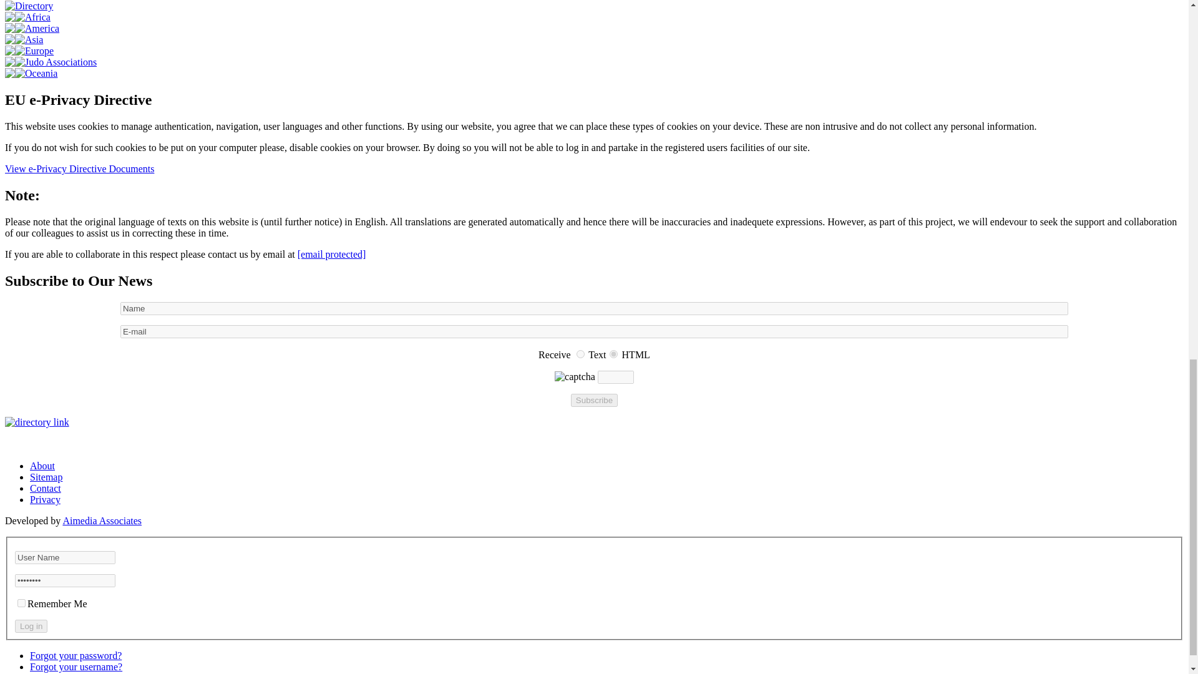 This screenshot has height=674, width=1198. Describe the element at coordinates (594, 331) in the screenshot. I see `E-mail` at that location.